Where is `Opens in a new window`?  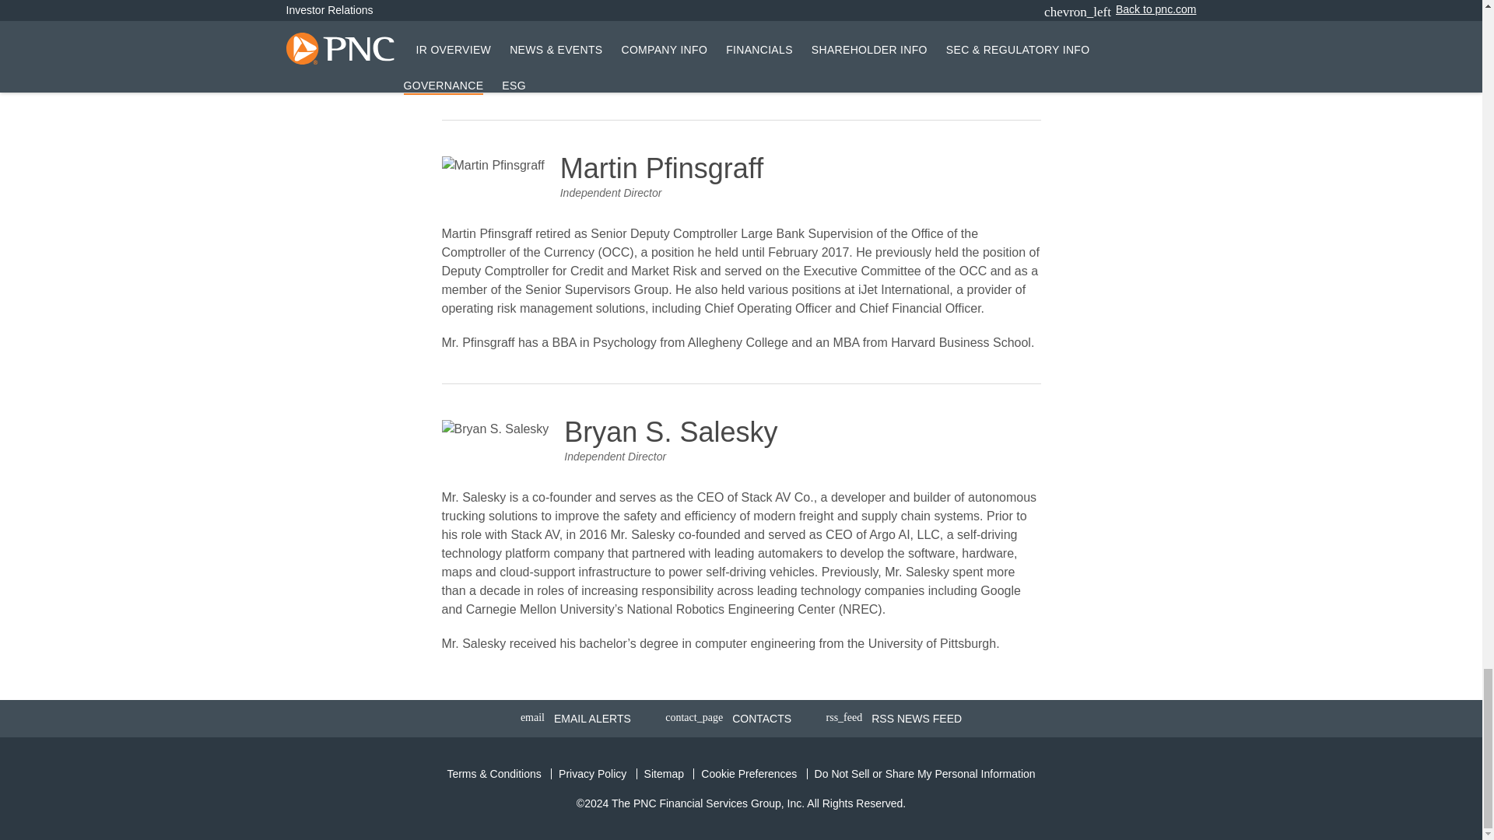 Opens in a new window is located at coordinates (493, 774).